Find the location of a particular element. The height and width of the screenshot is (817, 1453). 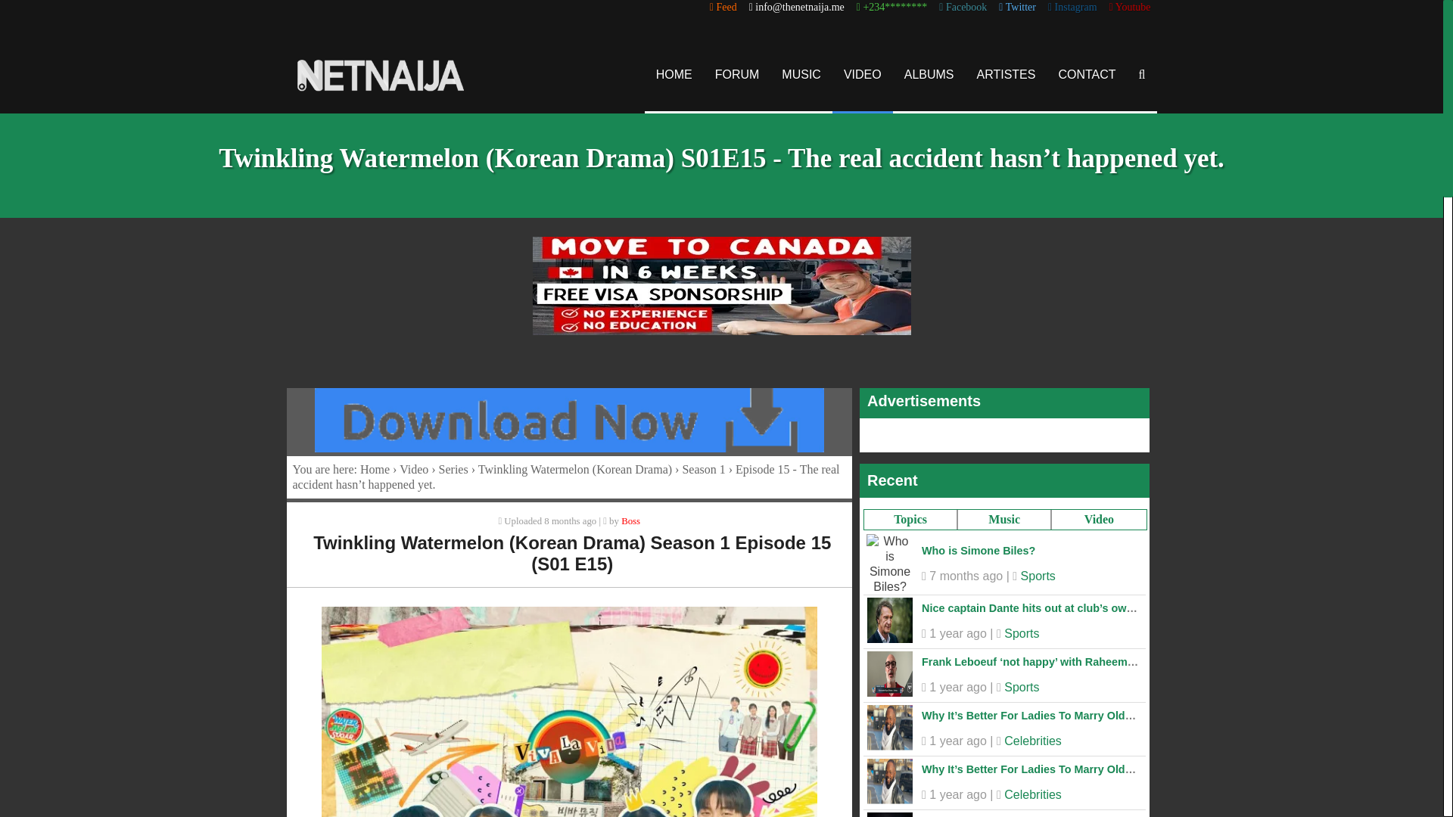

ALBUMS is located at coordinates (929, 74).